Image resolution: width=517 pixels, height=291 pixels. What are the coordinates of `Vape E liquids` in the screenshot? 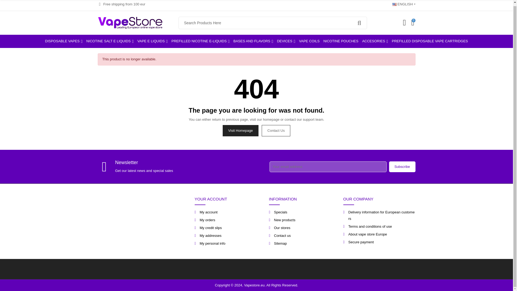 It's located at (152, 41).